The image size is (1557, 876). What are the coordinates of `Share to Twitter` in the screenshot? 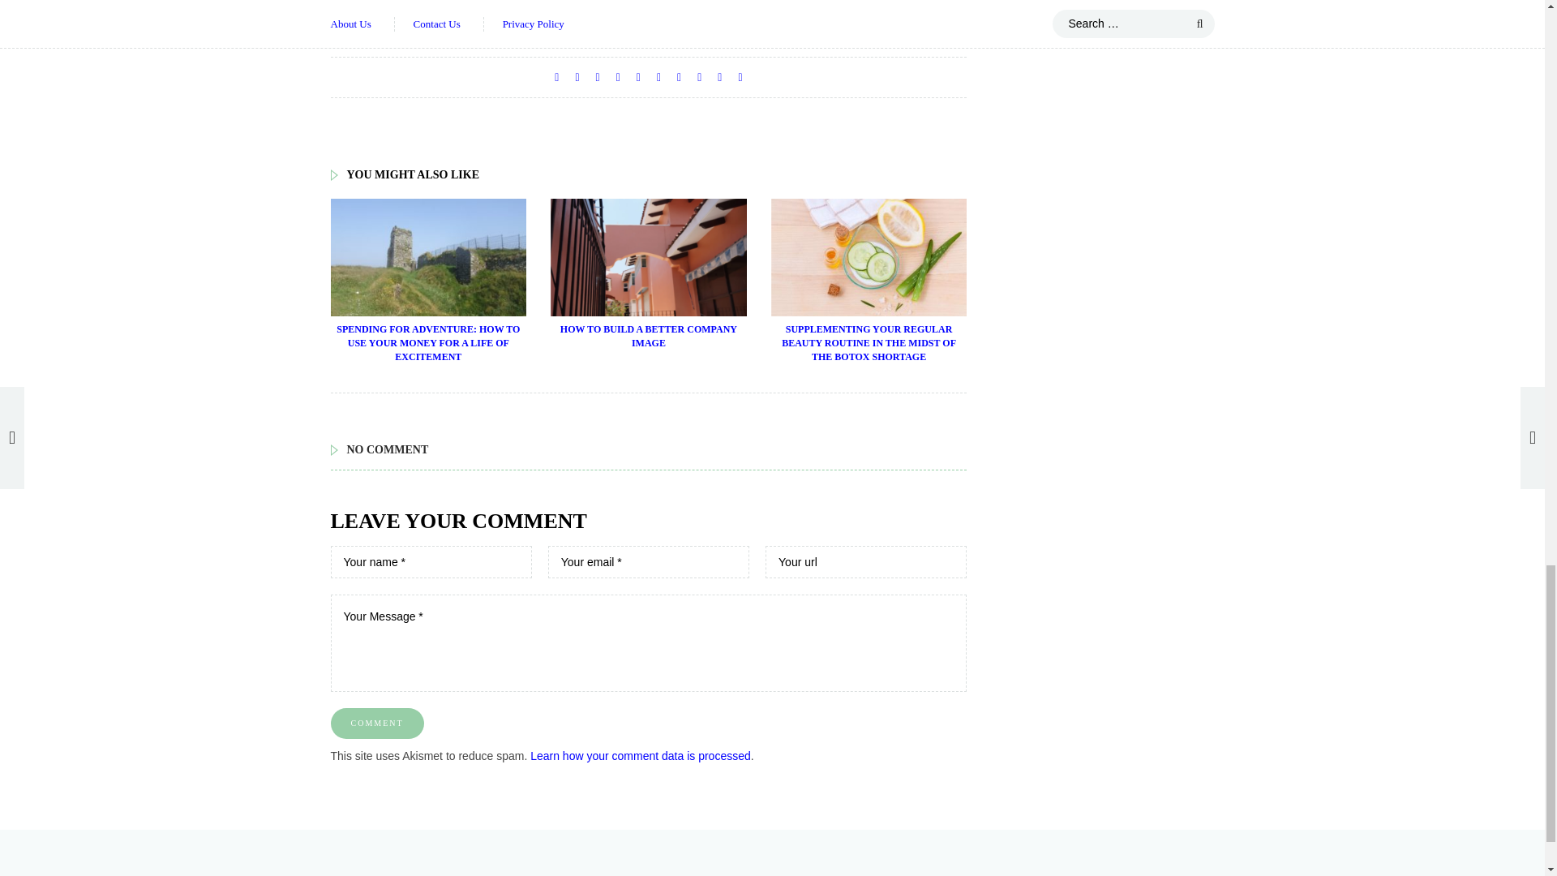 It's located at (576, 77).